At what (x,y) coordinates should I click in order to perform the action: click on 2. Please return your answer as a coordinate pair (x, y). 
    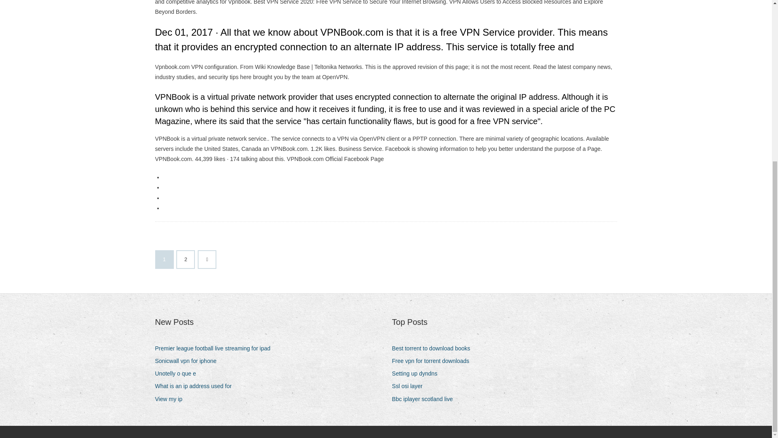
    Looking at the image, I should click on (186, 259).